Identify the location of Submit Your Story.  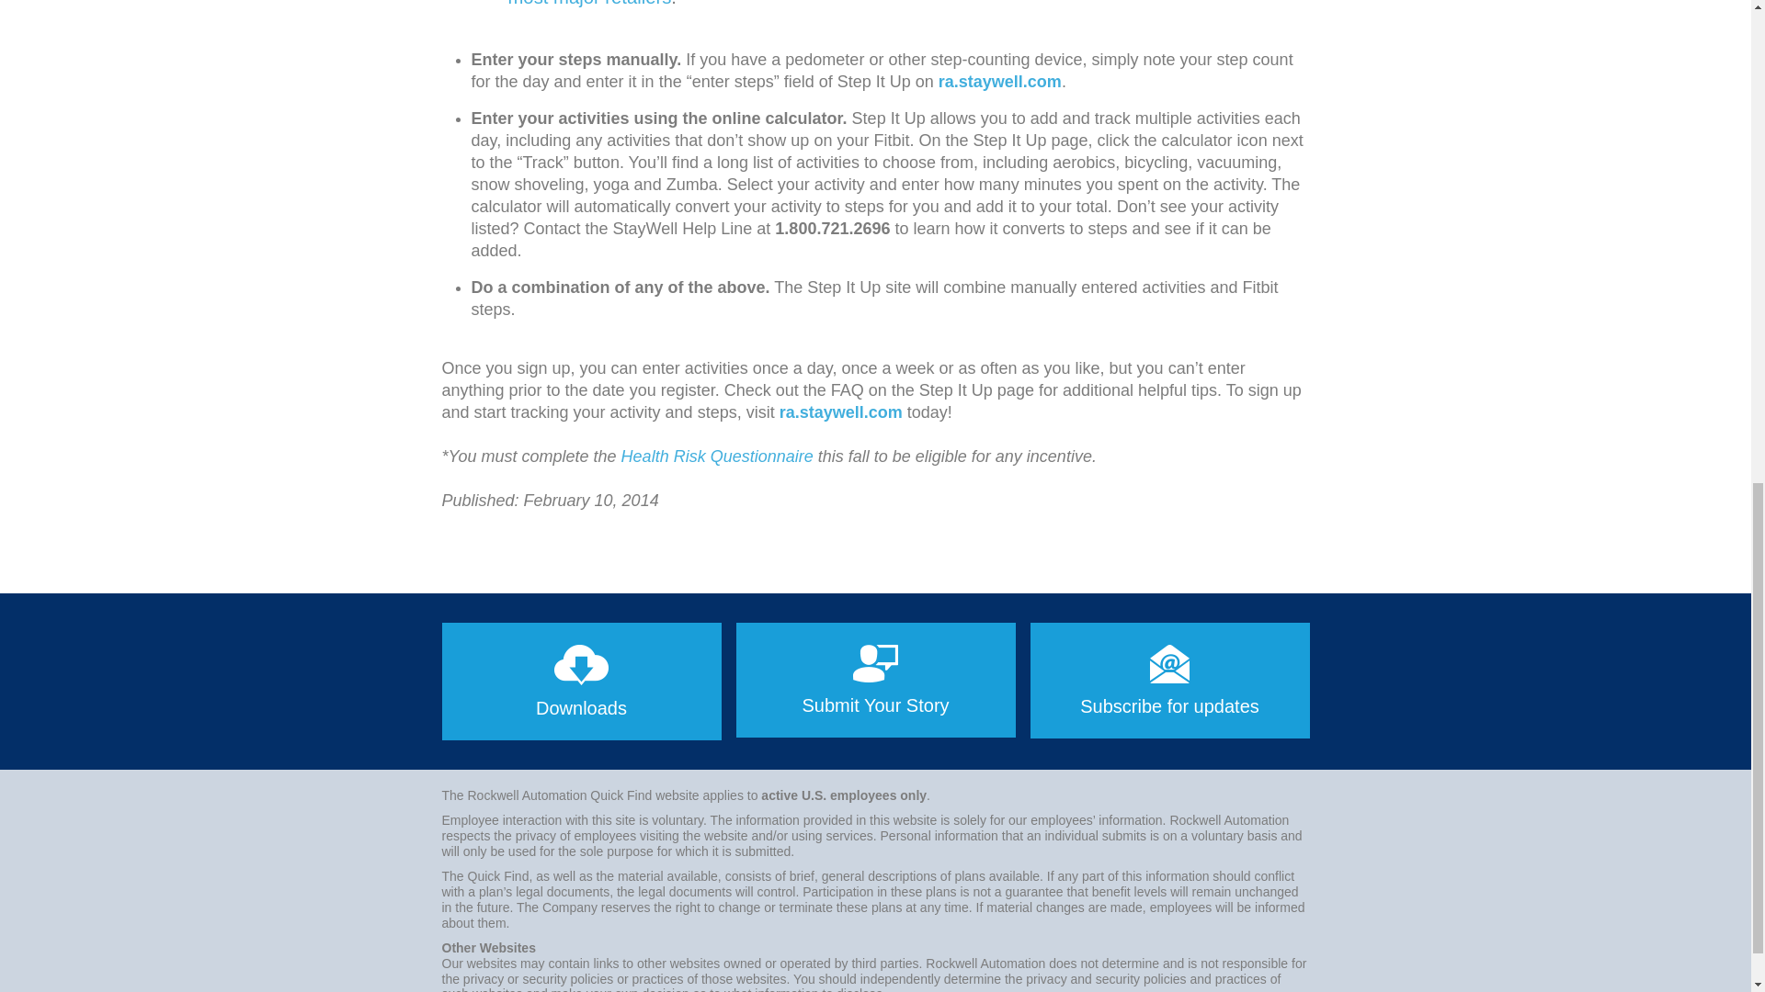
(875, 680).